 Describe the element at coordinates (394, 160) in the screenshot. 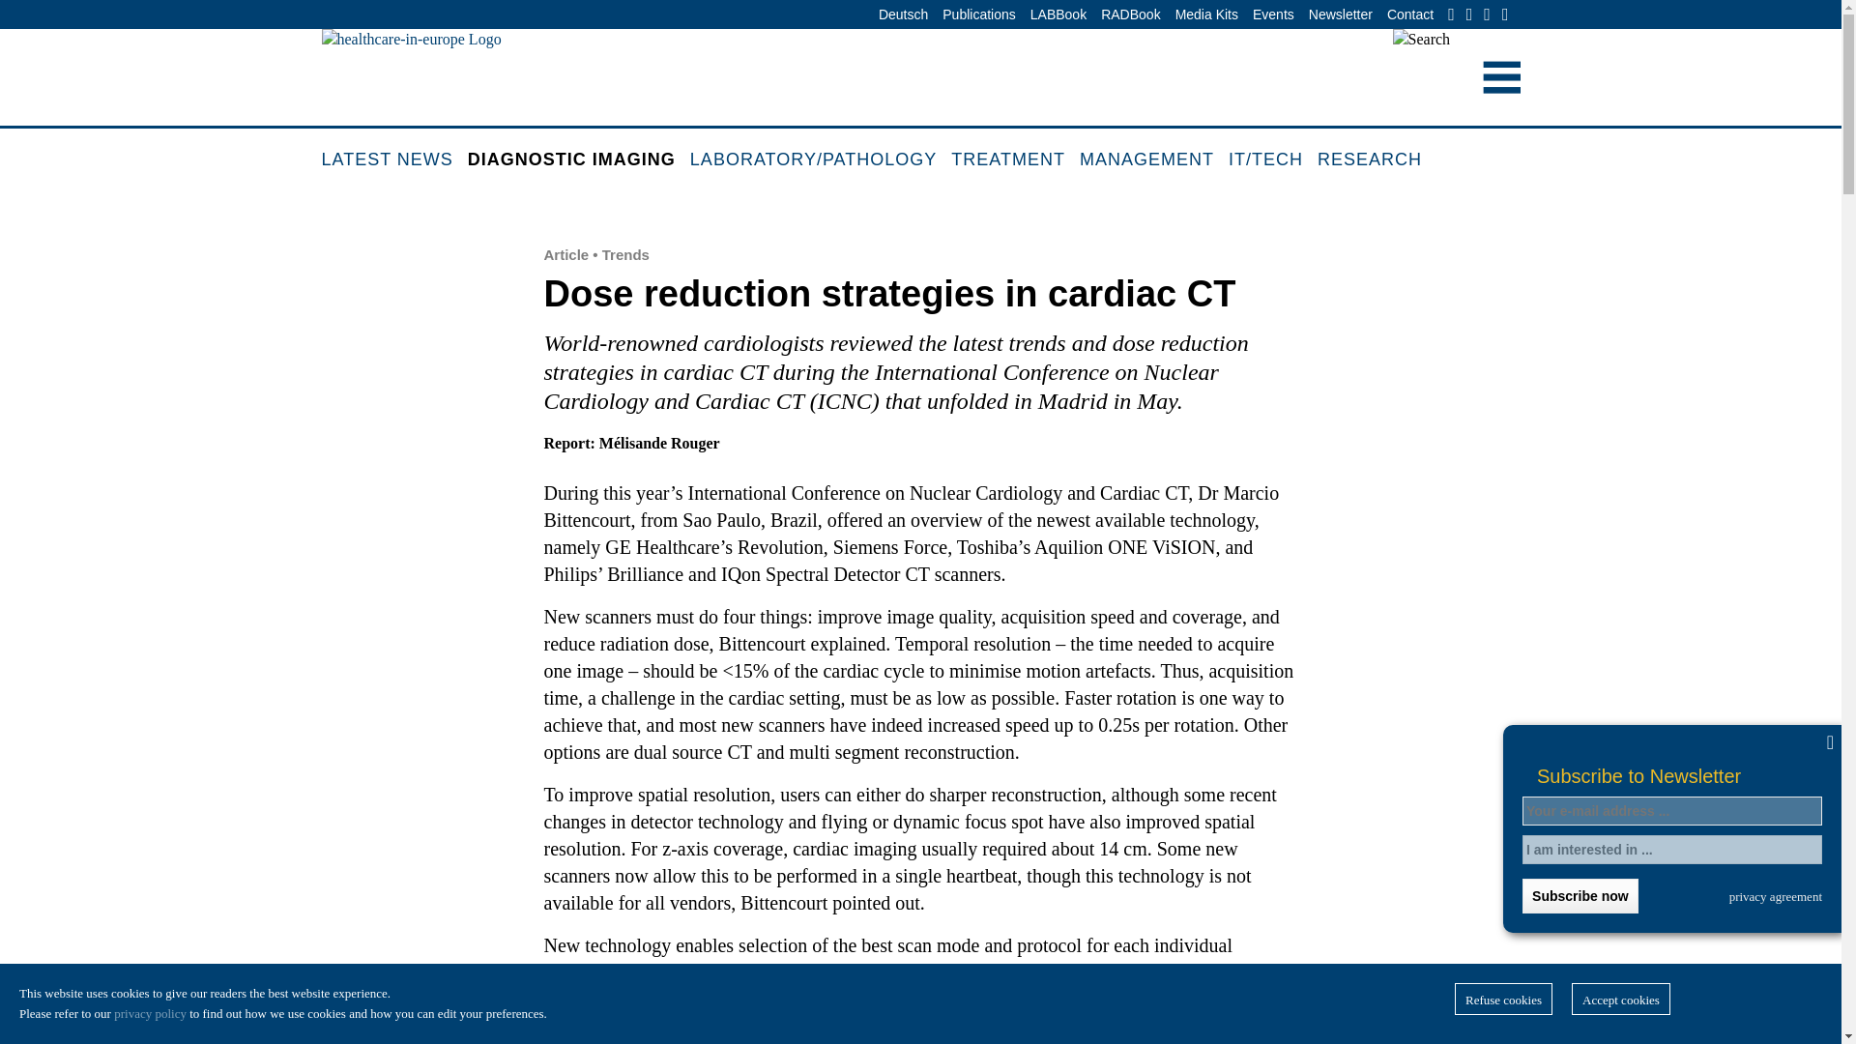

I see `LATEST NEWS` at that location.